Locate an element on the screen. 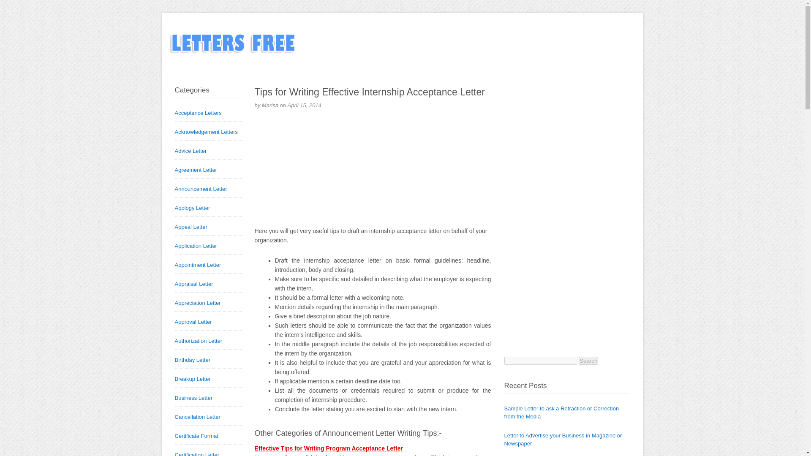  Appreciation Letter is located at coordinates (198, 302).